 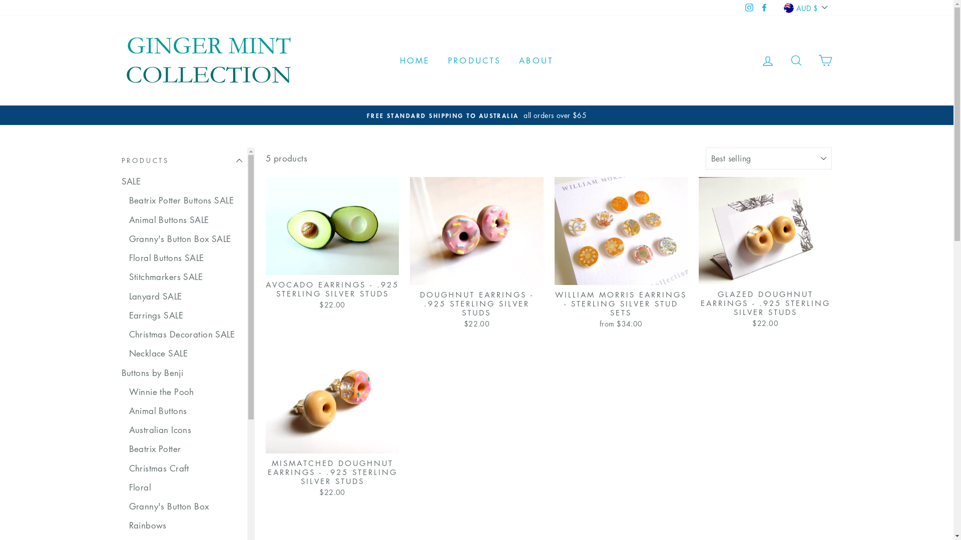 What do you see at coordinates (186, 219) in the screenshot?
I see `Animal Buttons SALE` at bounding box center [186, 219].